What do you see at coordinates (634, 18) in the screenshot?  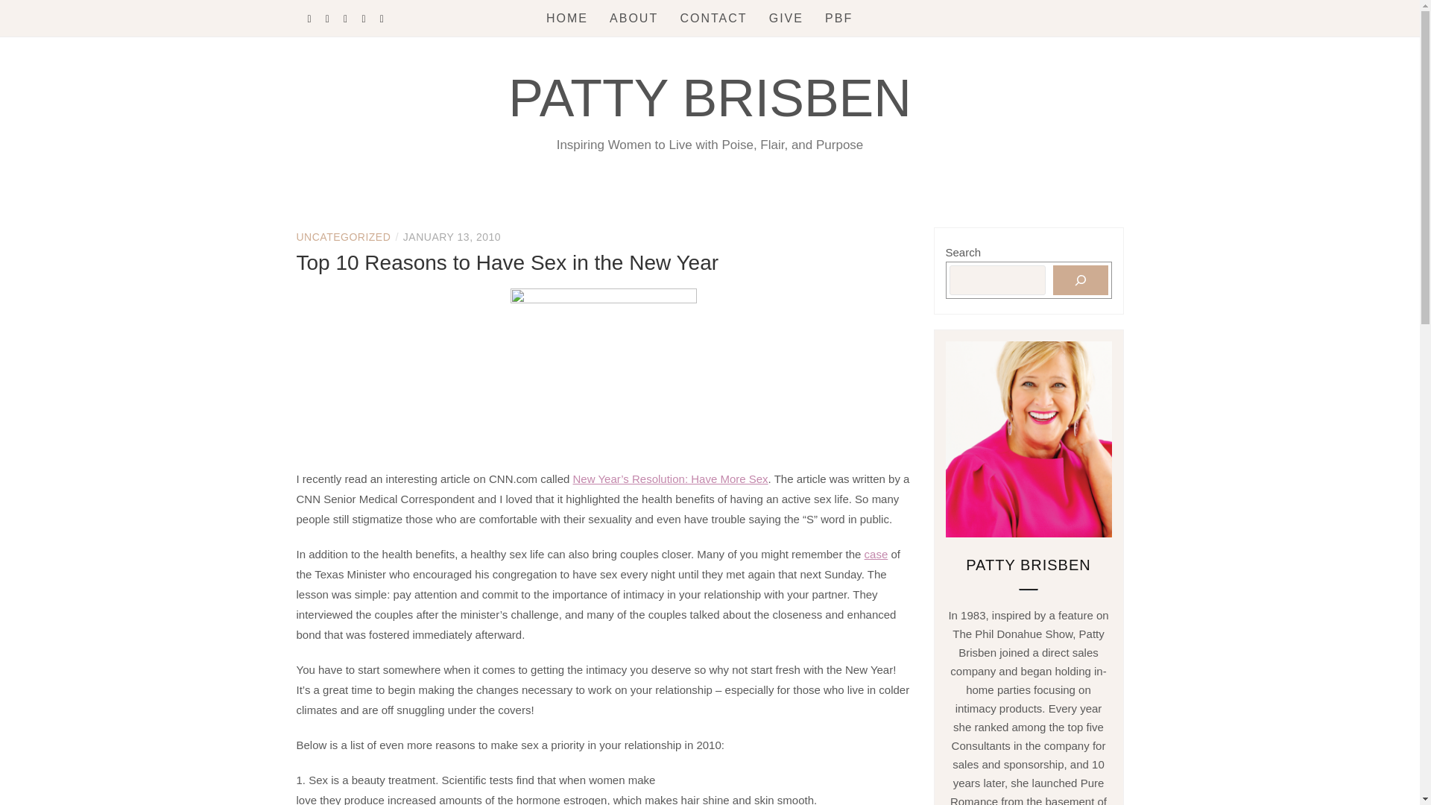 I see `ABOUT` at bounding box center [634, 18].